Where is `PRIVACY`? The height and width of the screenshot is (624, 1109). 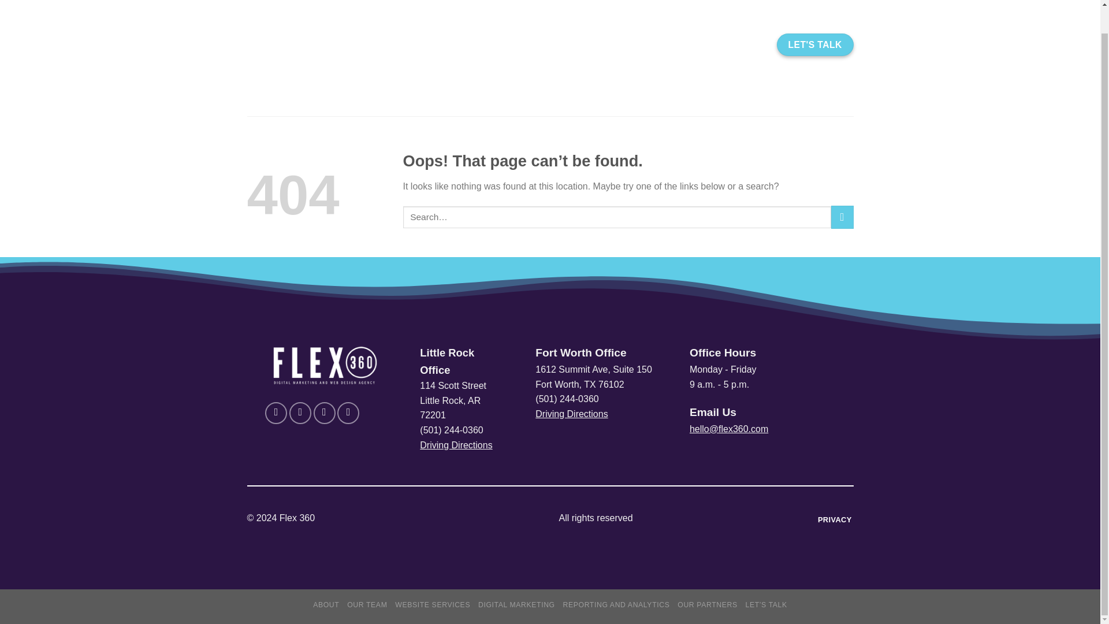 PRIVACY is located at coordinates (834, 520).